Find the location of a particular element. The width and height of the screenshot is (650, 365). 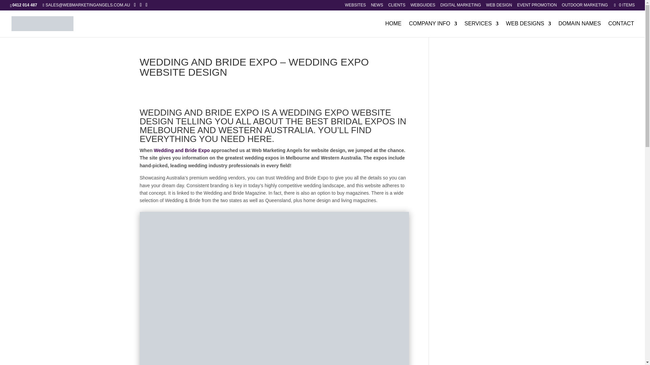

NEWS is located at coordinates (377, 6).